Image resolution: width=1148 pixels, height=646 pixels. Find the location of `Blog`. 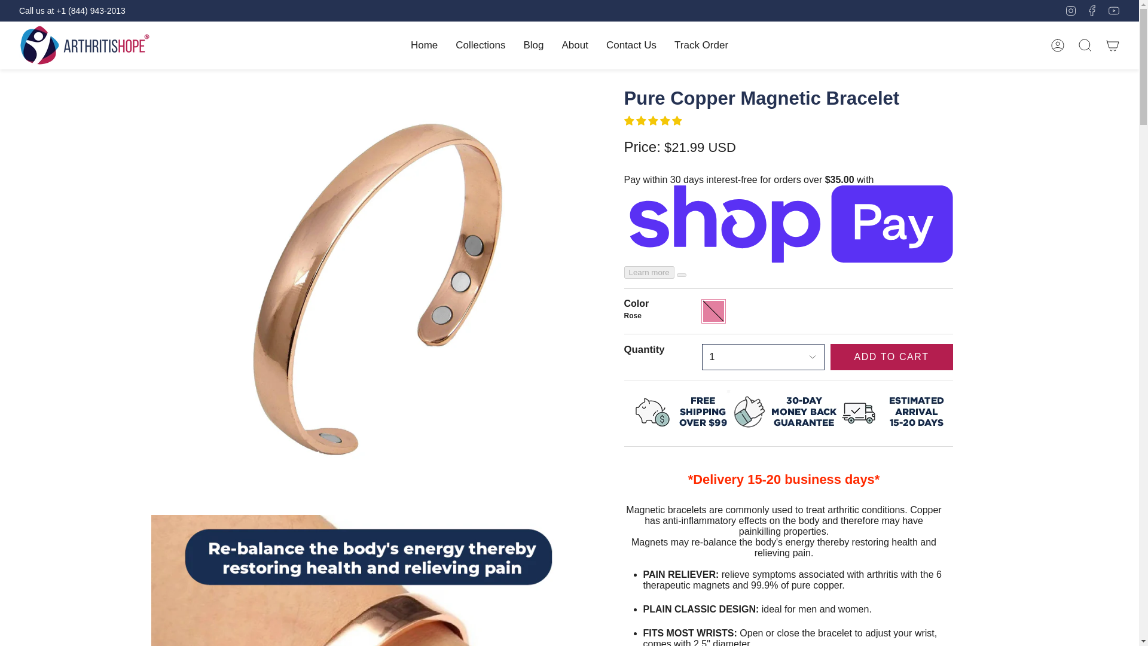

Blog is located at coordinates (533, 45).